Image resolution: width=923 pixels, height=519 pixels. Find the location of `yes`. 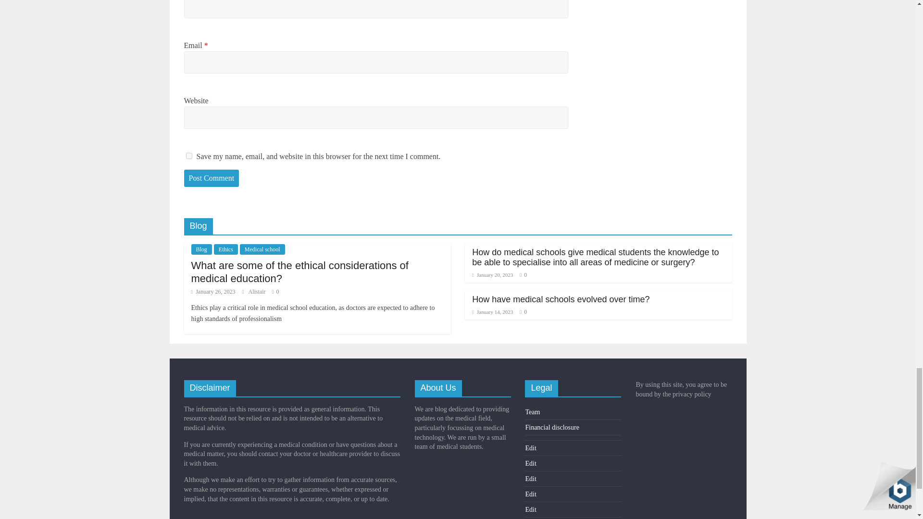

yes is located at coordinates (188, 156).